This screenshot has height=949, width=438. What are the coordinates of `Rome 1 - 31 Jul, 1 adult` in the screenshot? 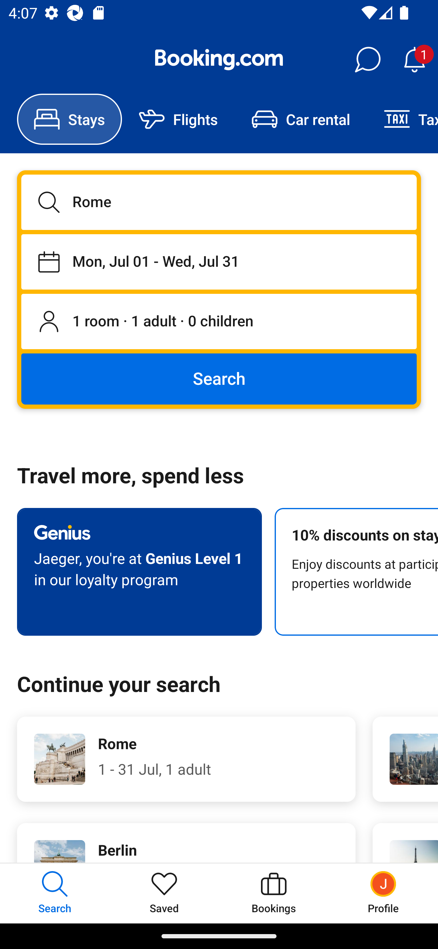 It's located at (186, 759).